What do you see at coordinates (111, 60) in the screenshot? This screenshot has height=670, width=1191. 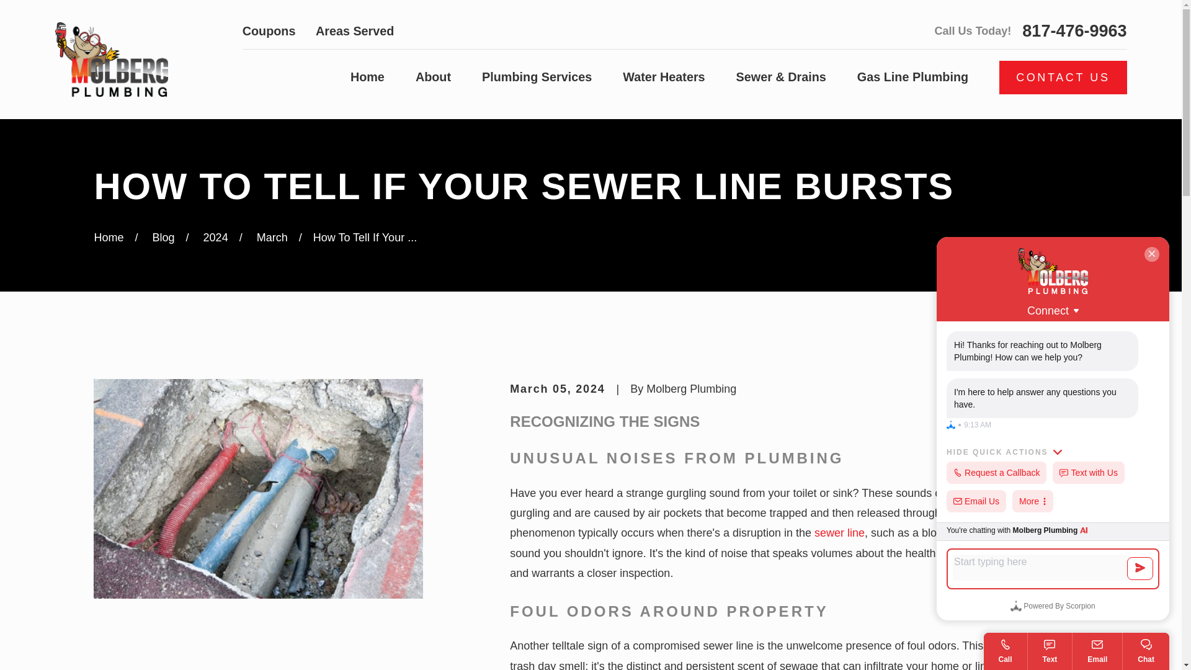 I see `Home` at bounding box center [111, 60].